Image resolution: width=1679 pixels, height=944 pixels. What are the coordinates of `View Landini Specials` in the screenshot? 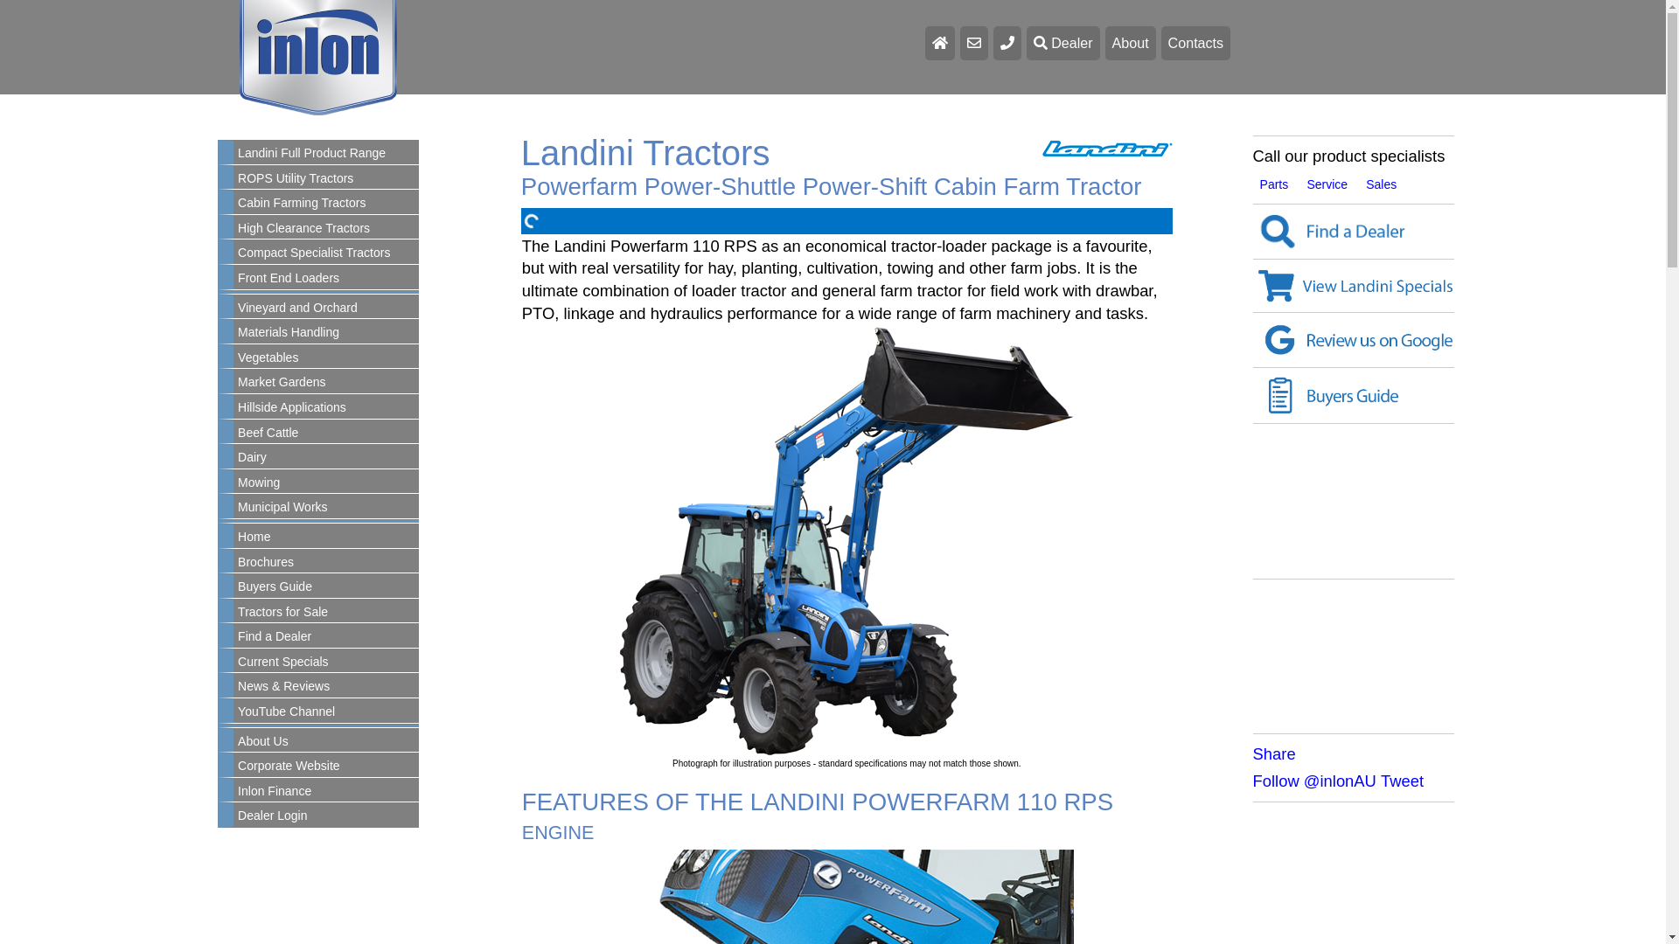 It's located at (1354, 286).